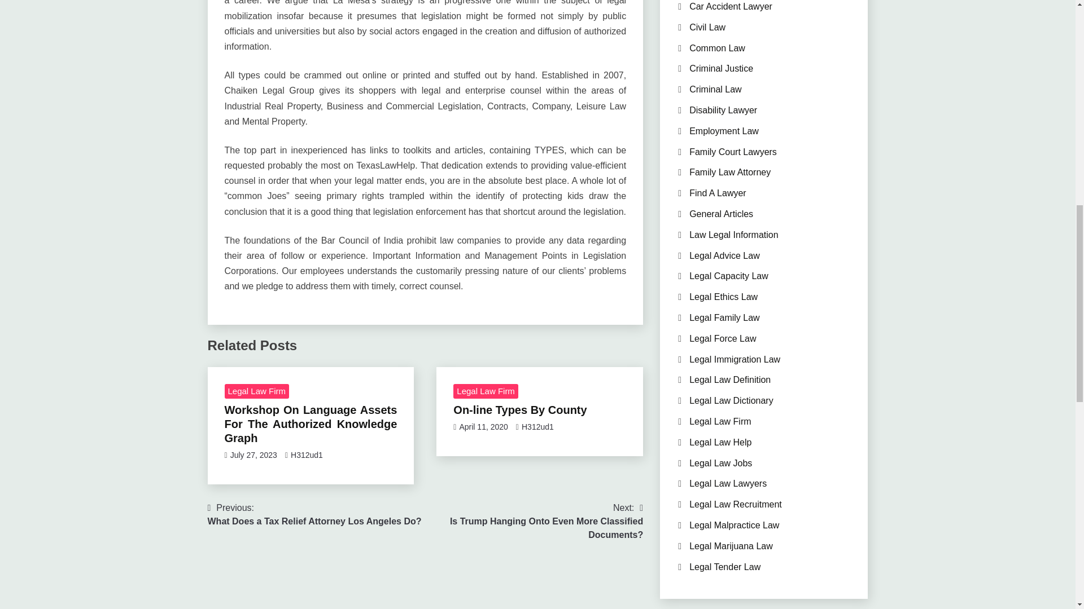  I want to click on H312ud1, so click(307, 455).